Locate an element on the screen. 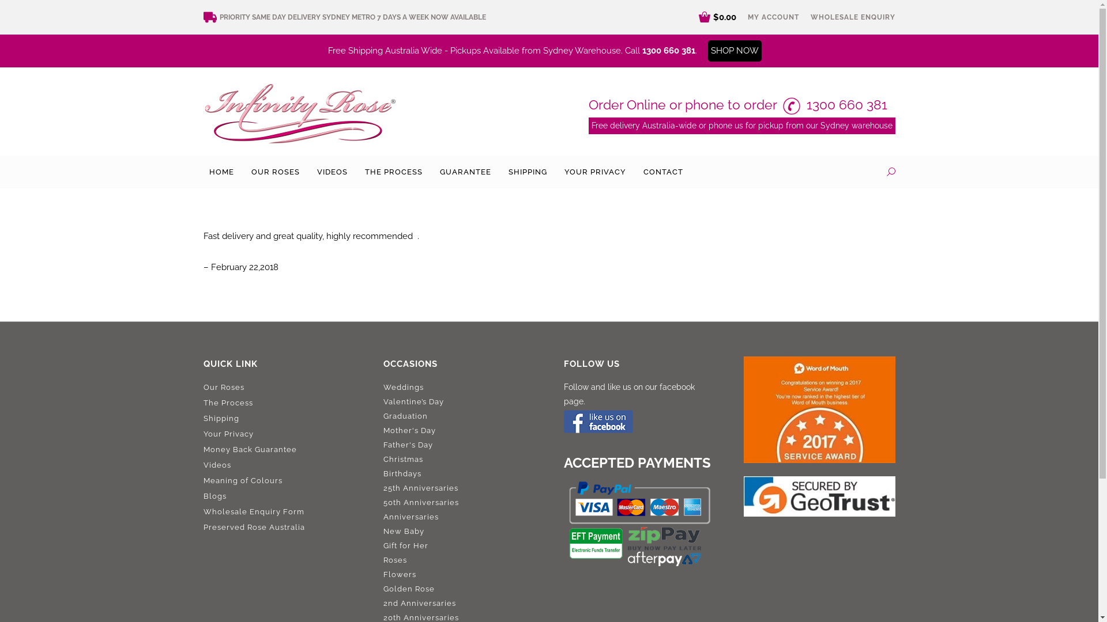 The image size is (1107, 622). Blogs is located at coordinates (279, 496).